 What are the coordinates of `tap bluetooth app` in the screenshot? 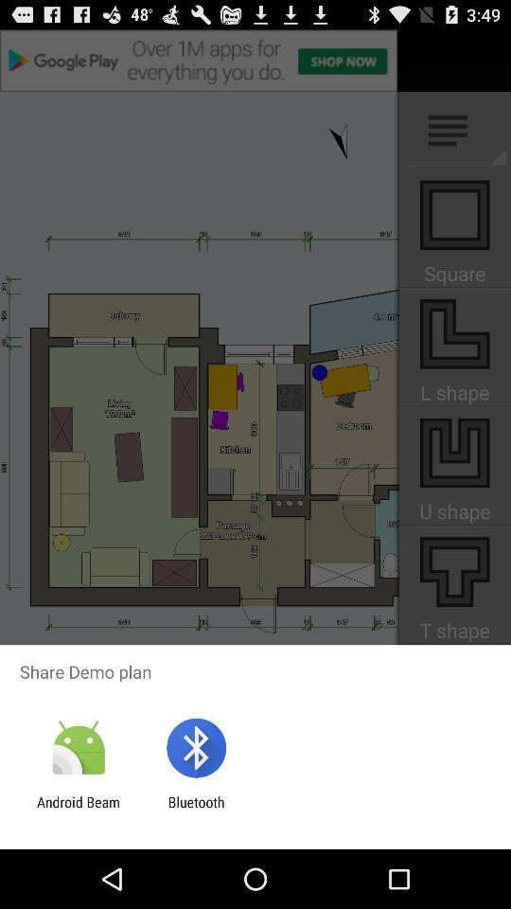 It's located at (196, 811).